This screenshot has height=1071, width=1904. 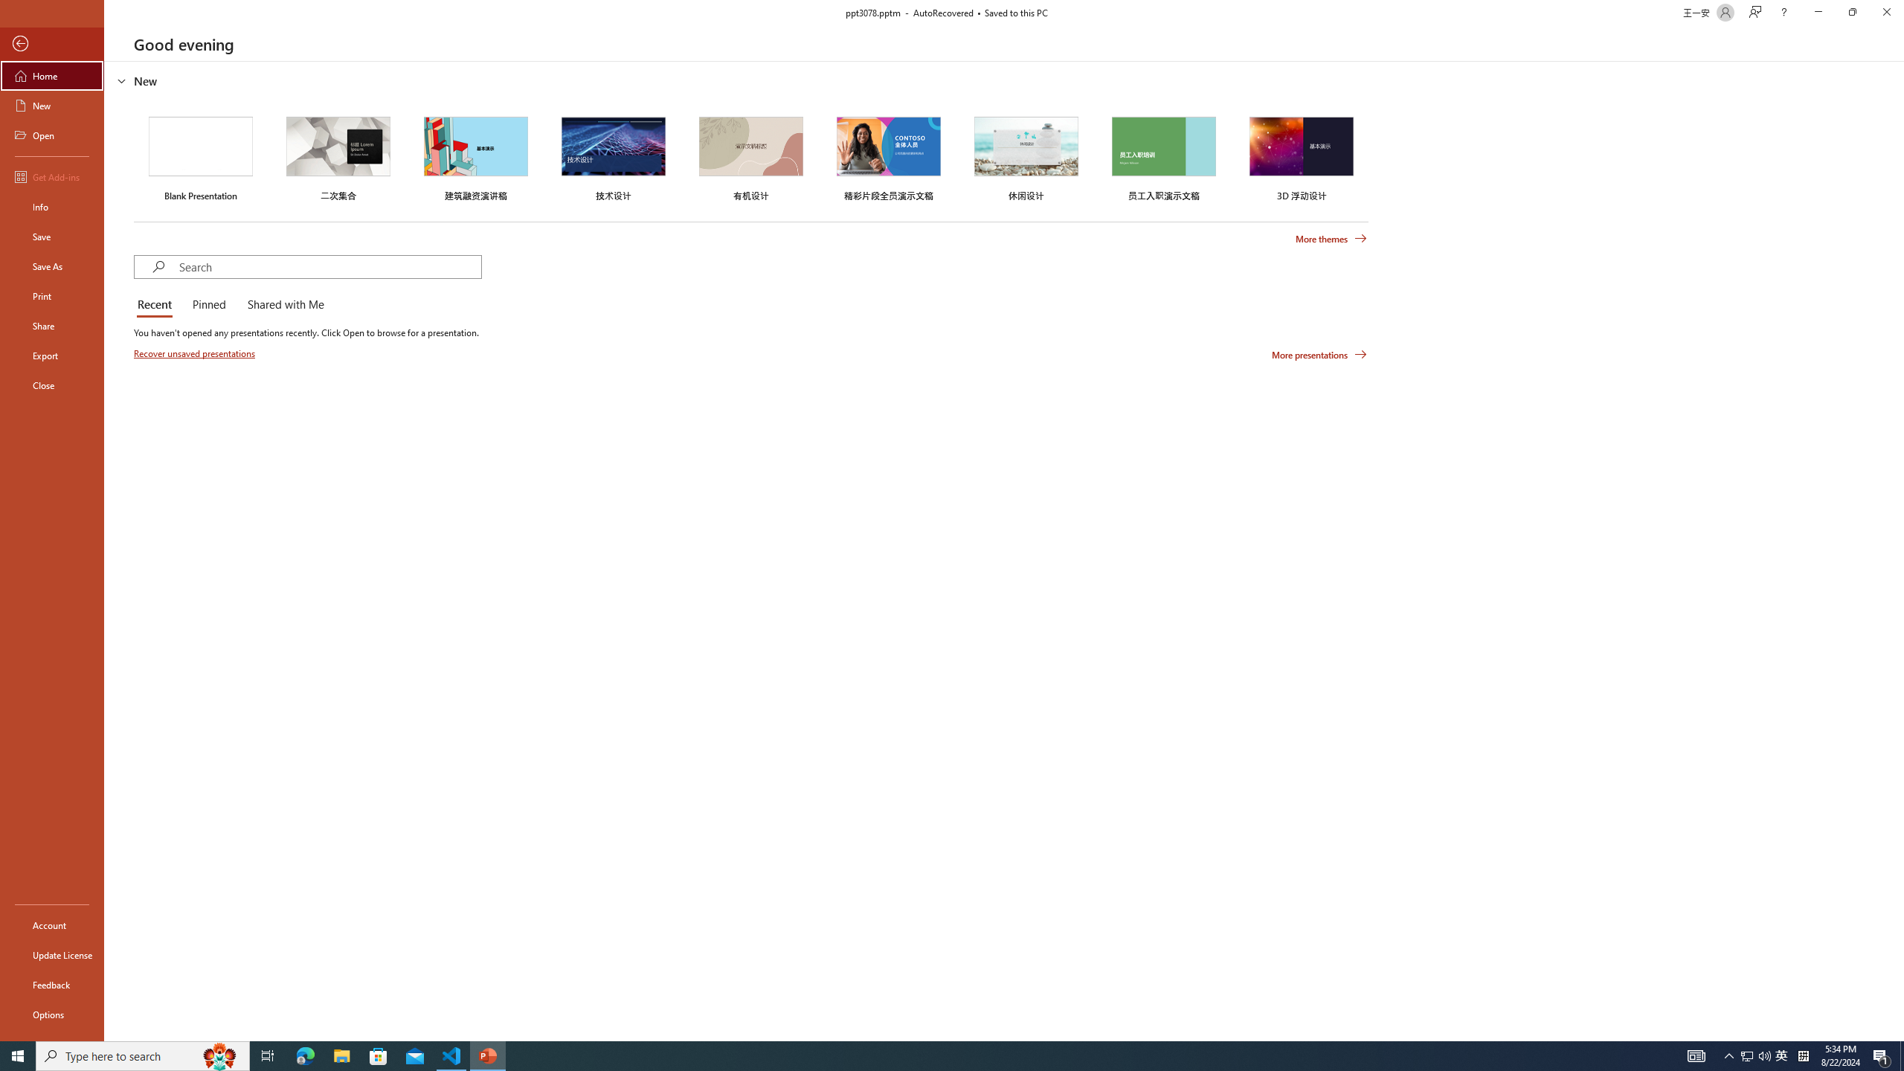 I want to click on More themes, so click(x=1331, y=239).